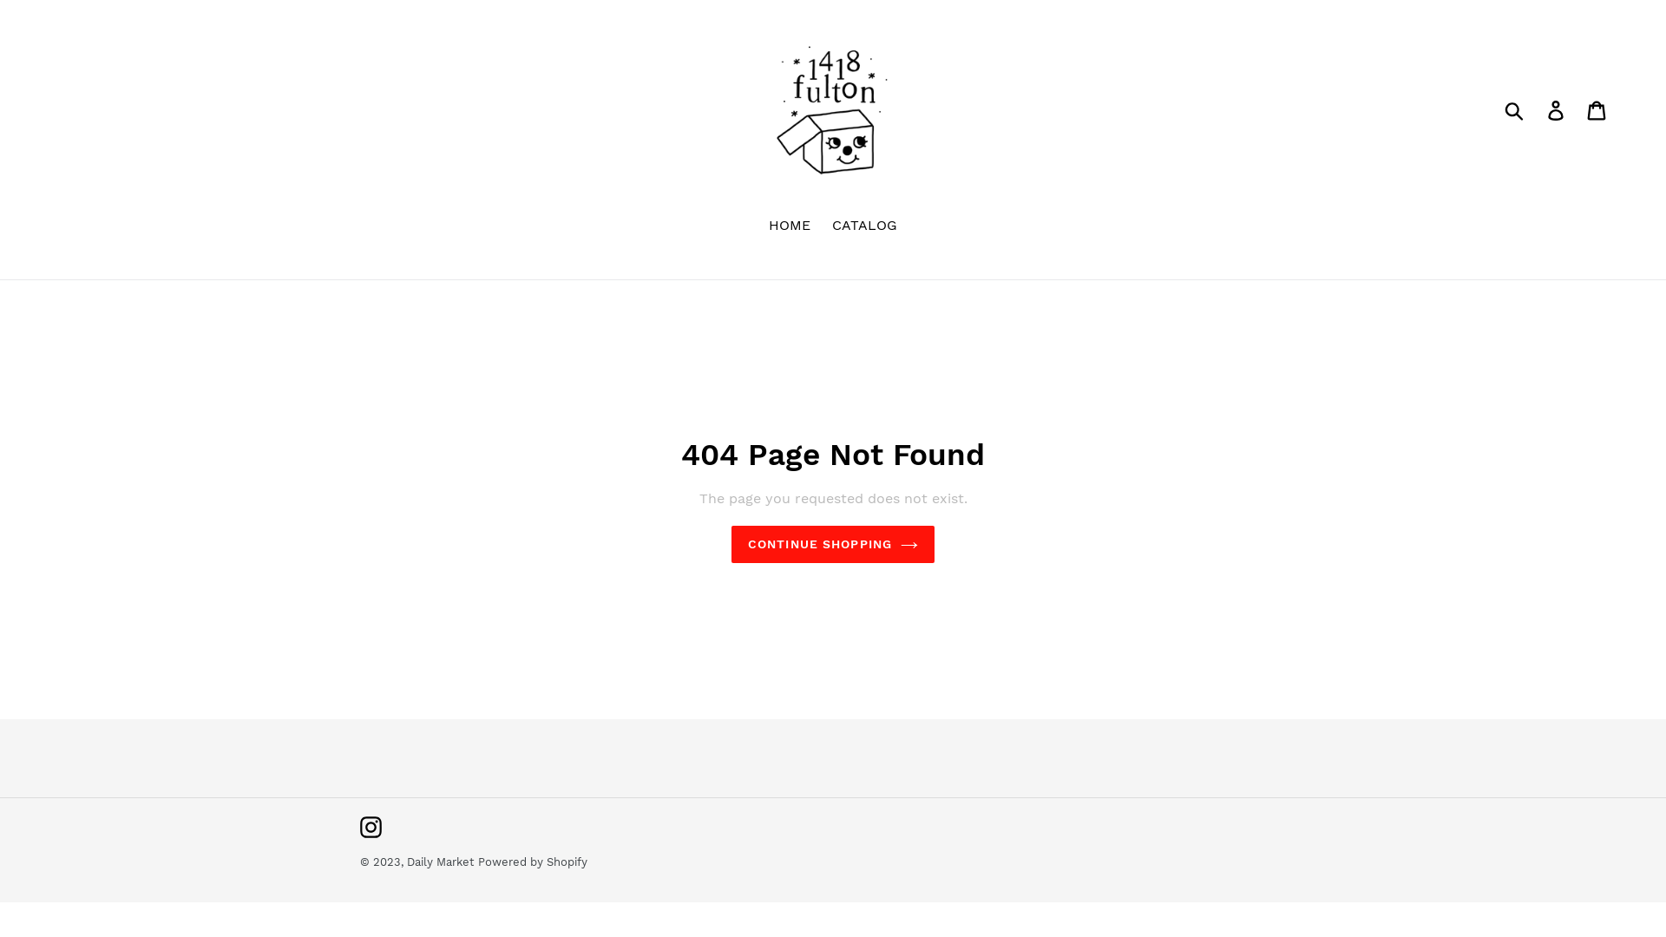  What do you see at coordinates (1515, 110) in the screenshot?
I see `Submit` at bounding box center [1515, 110].